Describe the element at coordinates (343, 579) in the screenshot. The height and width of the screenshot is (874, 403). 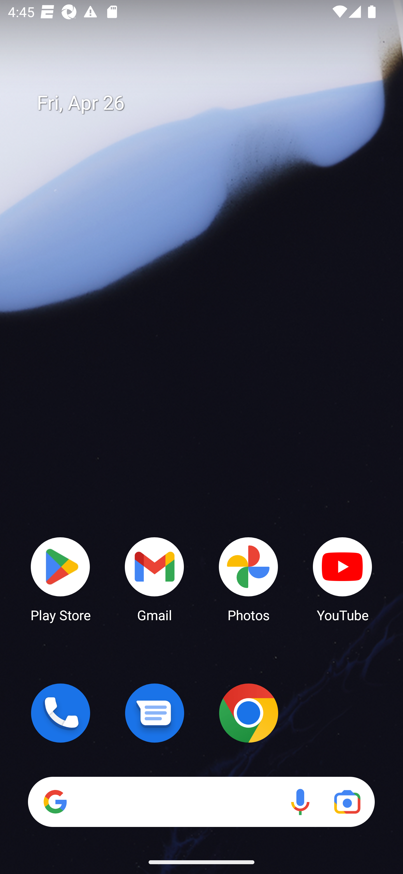
I see `YouTube` at that location.